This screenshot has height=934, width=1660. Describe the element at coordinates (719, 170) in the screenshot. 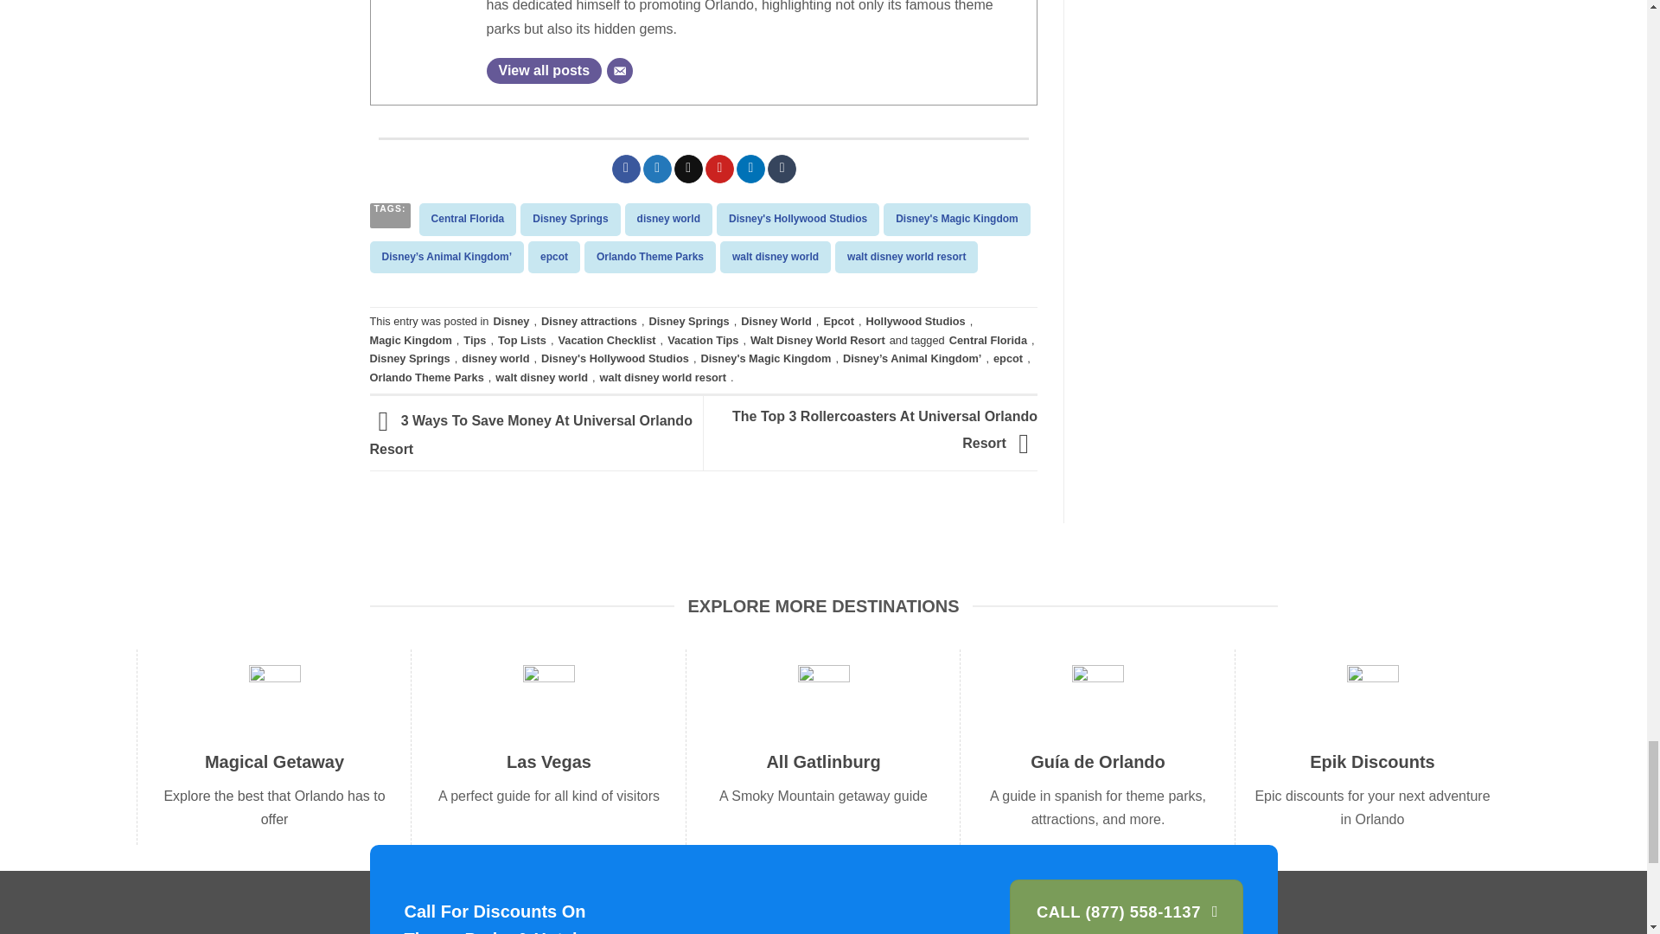

I see `Pin on Pinterest` at that location.